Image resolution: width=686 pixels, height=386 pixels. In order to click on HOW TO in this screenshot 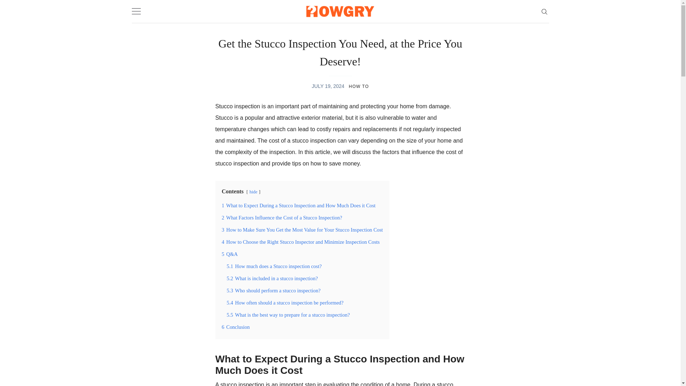, I will do `click(359, 86)`.